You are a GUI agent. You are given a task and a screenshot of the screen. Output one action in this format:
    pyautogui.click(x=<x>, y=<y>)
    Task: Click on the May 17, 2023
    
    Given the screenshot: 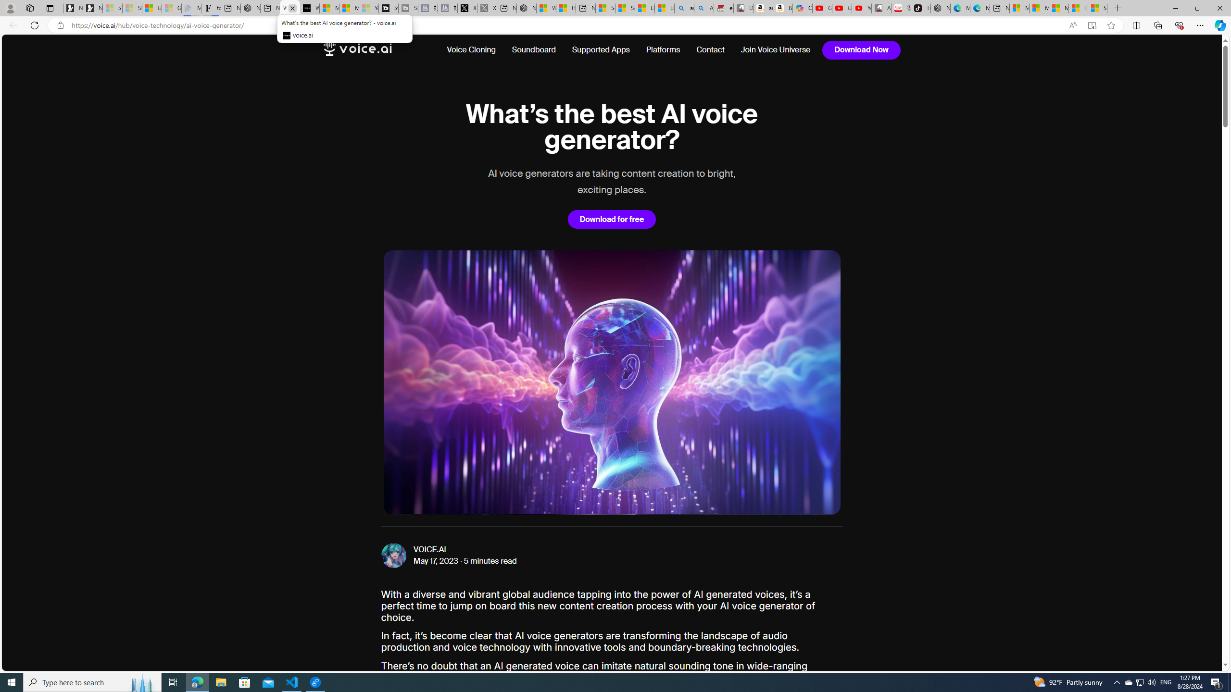 What is the action you would take?
    pyautogui.click(x=436, y=561)
    